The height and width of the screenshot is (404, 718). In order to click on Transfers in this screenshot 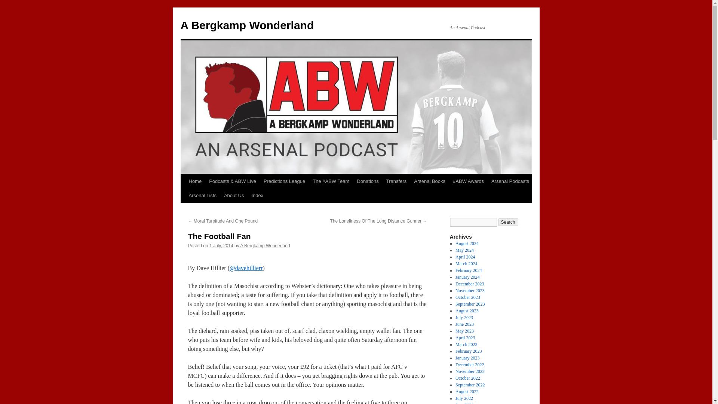, I will do `click(396, 181)`.